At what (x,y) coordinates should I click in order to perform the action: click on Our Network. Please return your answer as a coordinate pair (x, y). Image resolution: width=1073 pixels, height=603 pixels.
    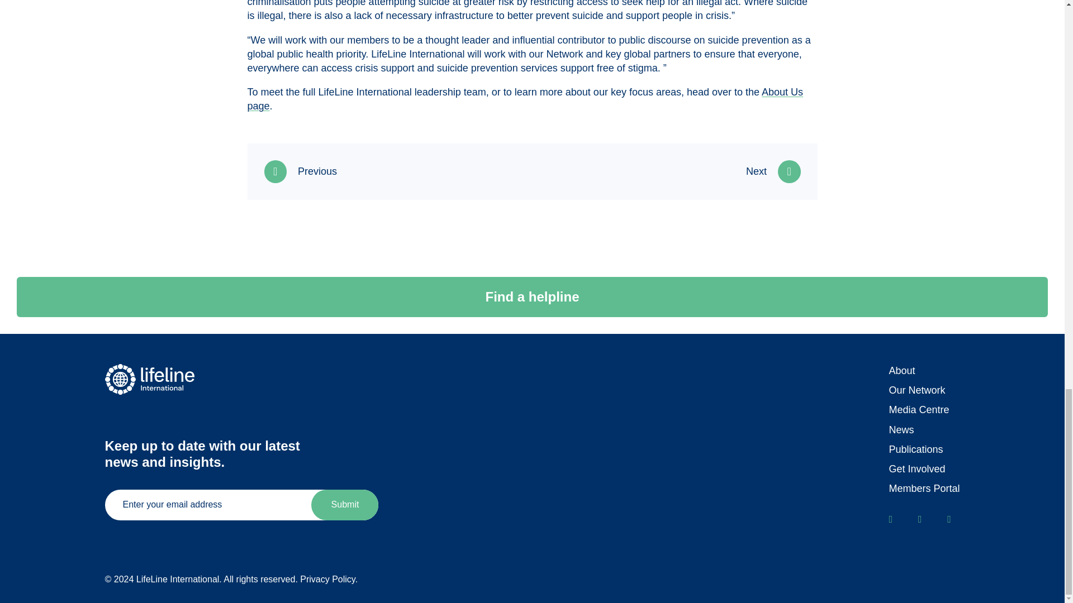
    Looking at the image, I should click on (917, 390).